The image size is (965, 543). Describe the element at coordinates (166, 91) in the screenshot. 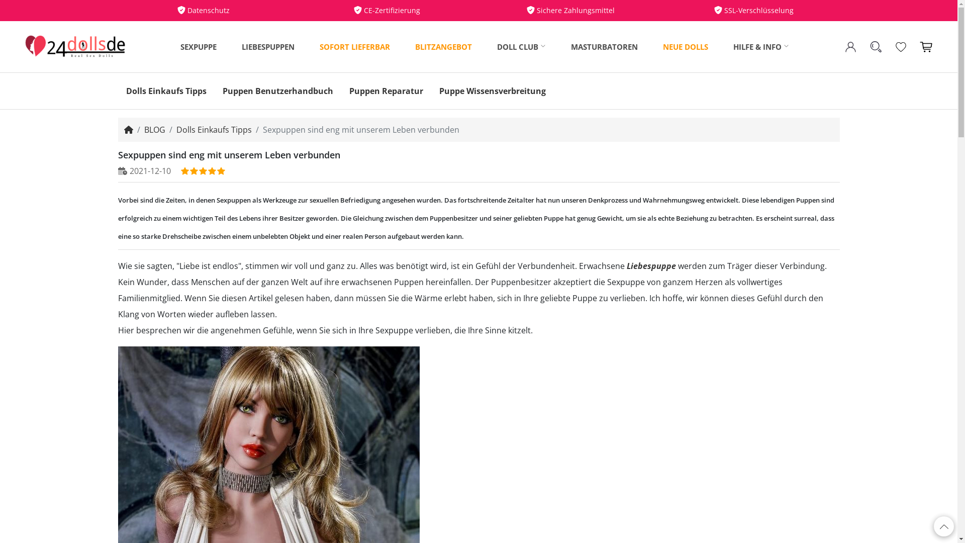

I see `Dolls Einkaufs Tipps` at that location.